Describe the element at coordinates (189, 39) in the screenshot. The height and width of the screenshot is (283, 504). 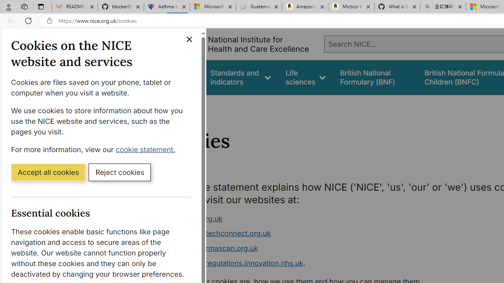
I see `Close cookie banner` at that location.